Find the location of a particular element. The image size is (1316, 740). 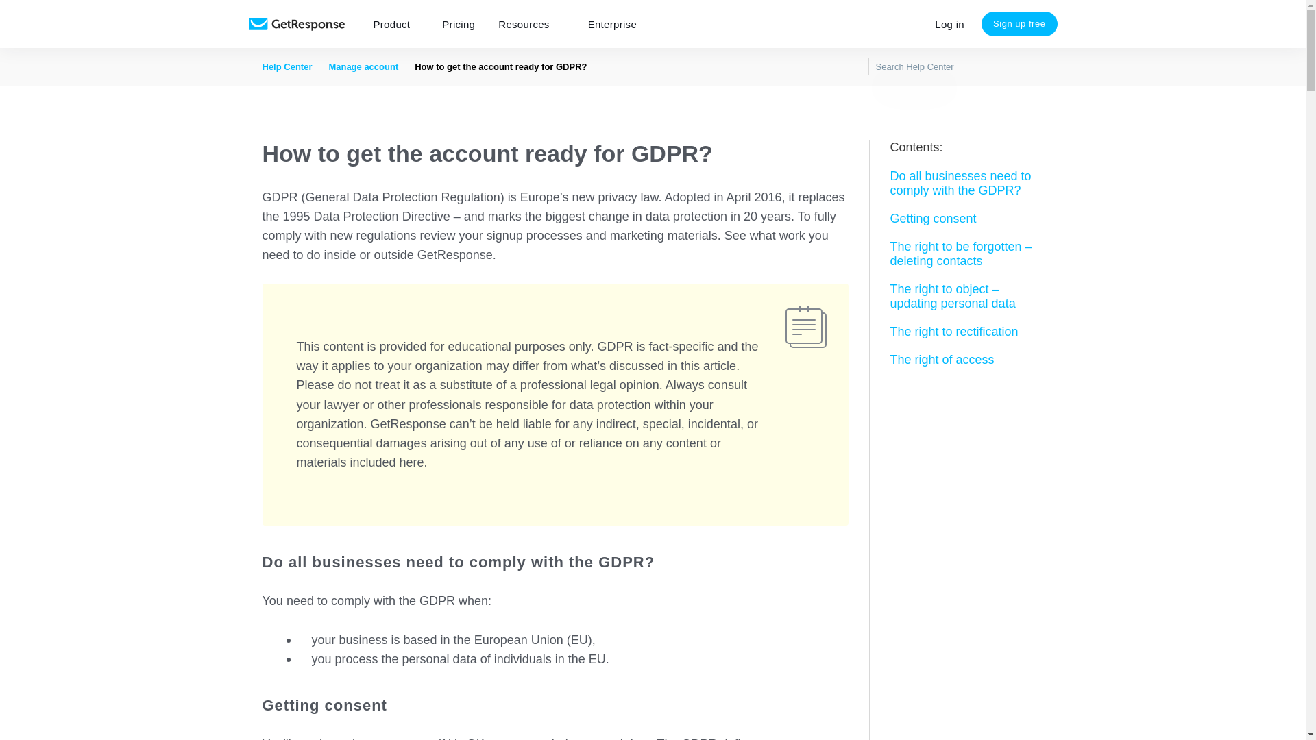

Marketing Software by GetResponse is located at coordinates (296, 24).